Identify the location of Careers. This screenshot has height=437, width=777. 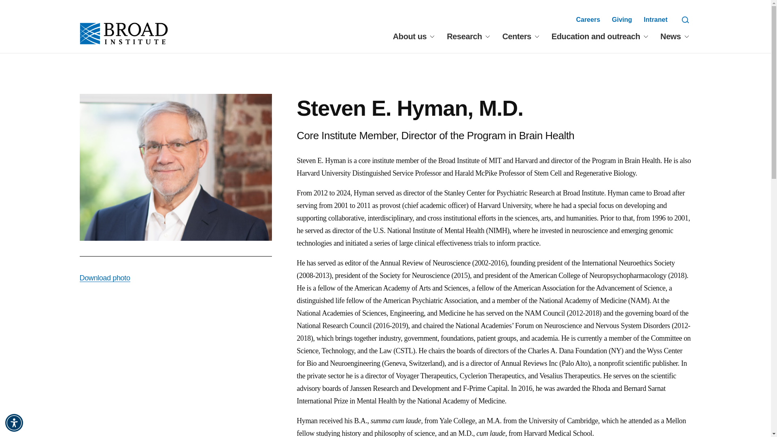
(588, 19).